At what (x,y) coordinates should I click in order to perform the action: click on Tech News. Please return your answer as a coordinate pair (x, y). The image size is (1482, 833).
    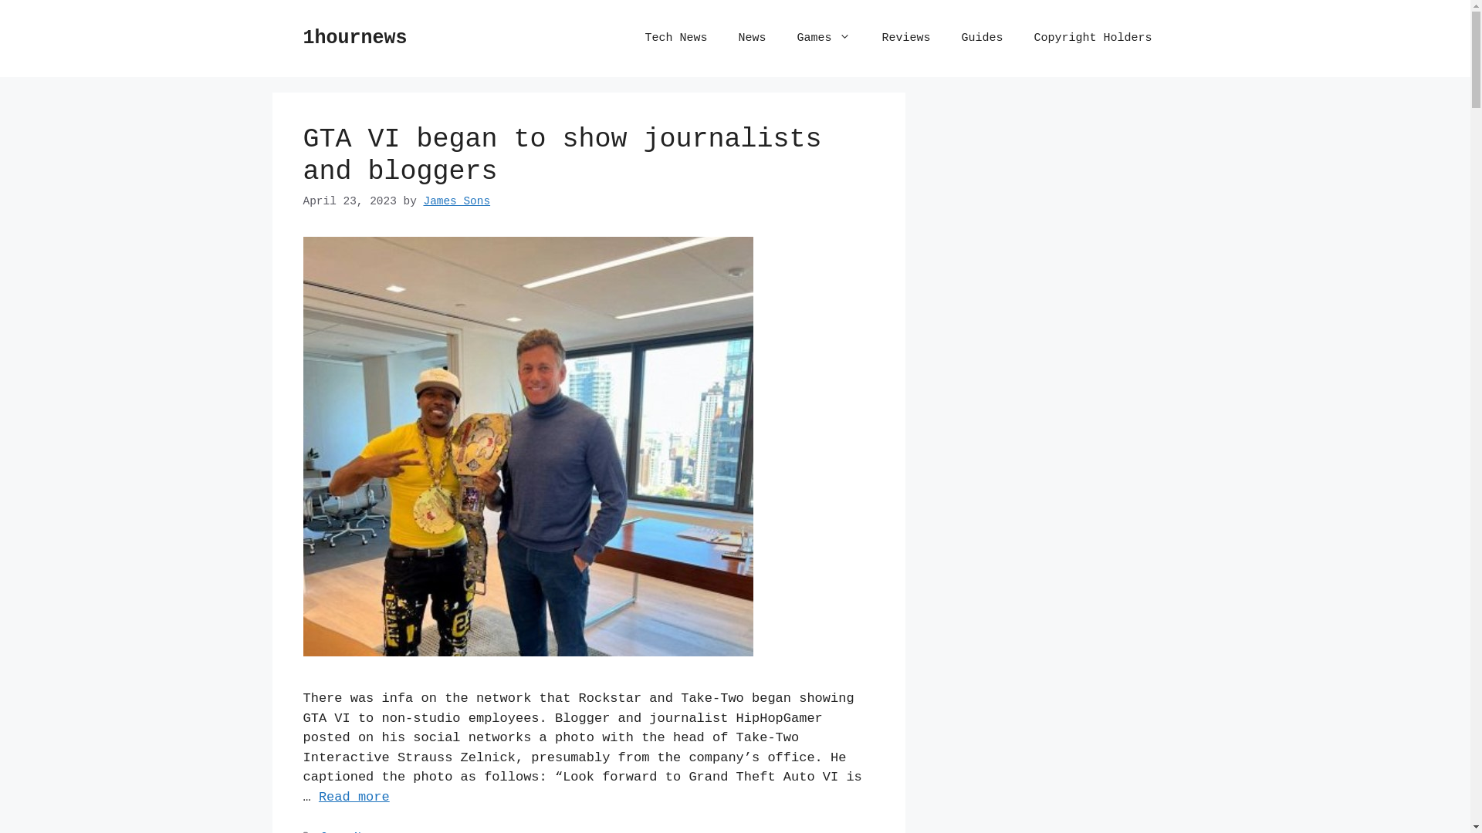
    Looking at the image, I should click on (676, 39).